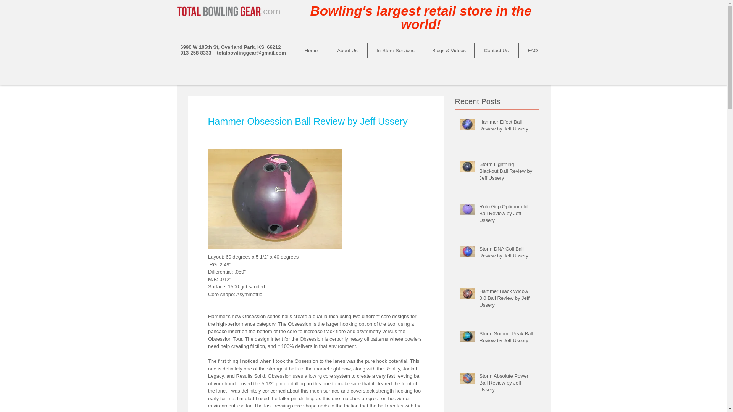 The width and height of the screenshot is (733, 412). Describe the element at coordinates (311, 51) in the screenshot. I see `Home` at that location.